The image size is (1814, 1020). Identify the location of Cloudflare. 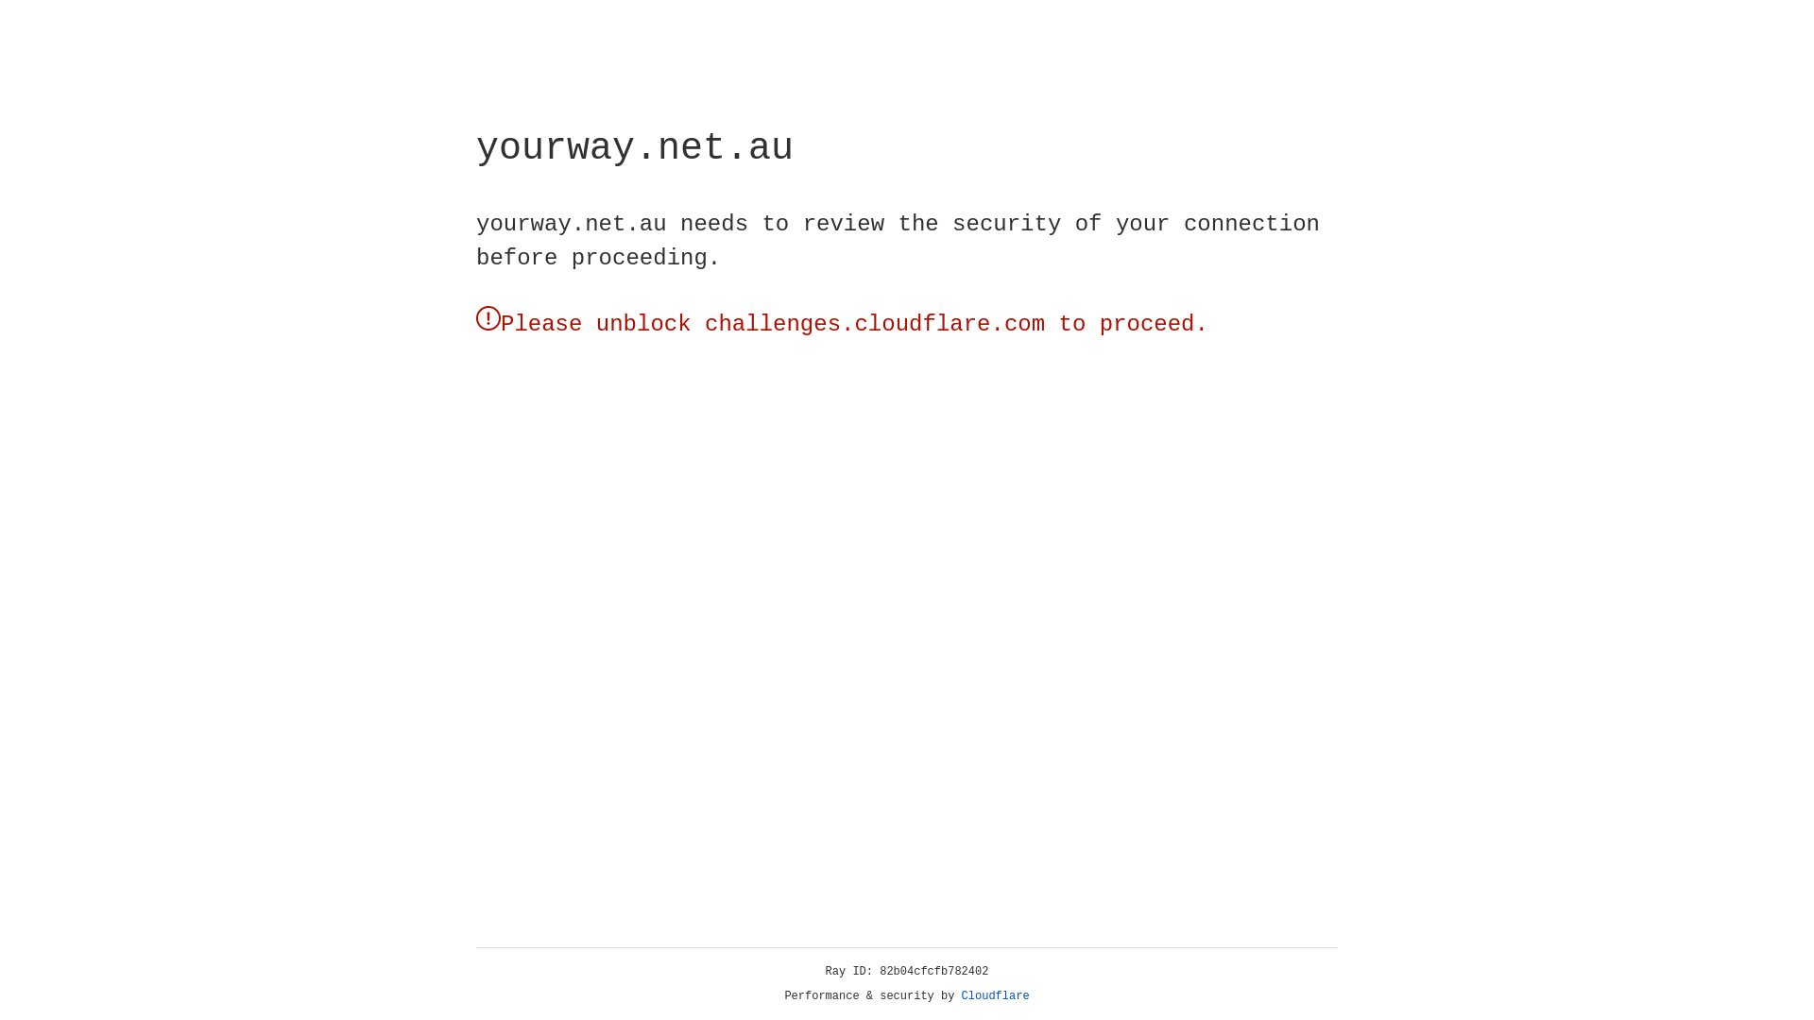
(996, 996).